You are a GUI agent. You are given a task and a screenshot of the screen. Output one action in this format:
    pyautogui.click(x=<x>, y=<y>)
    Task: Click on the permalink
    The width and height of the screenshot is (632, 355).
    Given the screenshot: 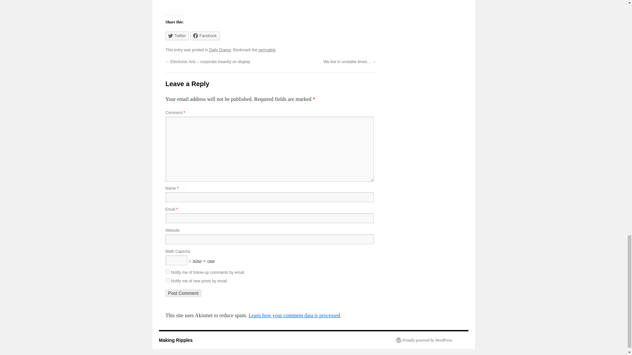 What is the action you would take?
    pyautogui.click(x=267, y=50)
    